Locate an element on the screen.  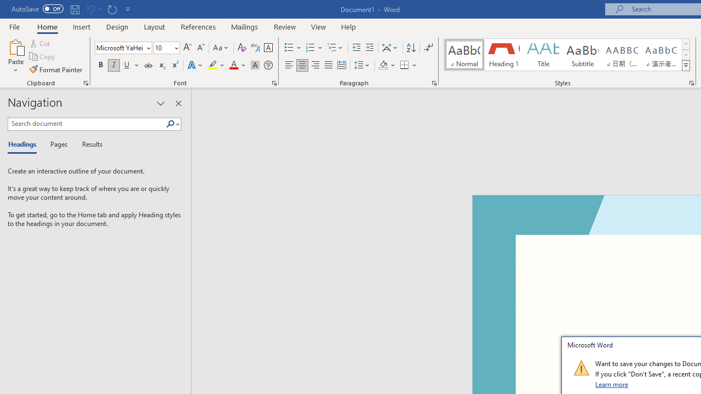
Asian Layout is located at coordinates (390, 48).